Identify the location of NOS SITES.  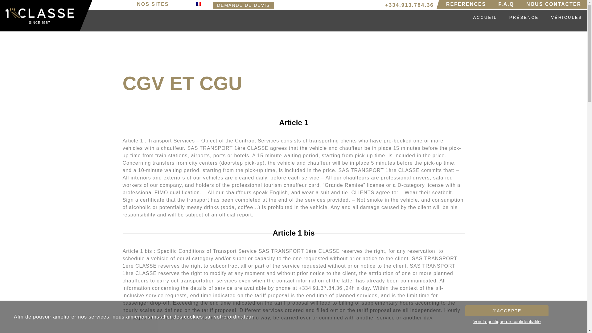
(154, 4).